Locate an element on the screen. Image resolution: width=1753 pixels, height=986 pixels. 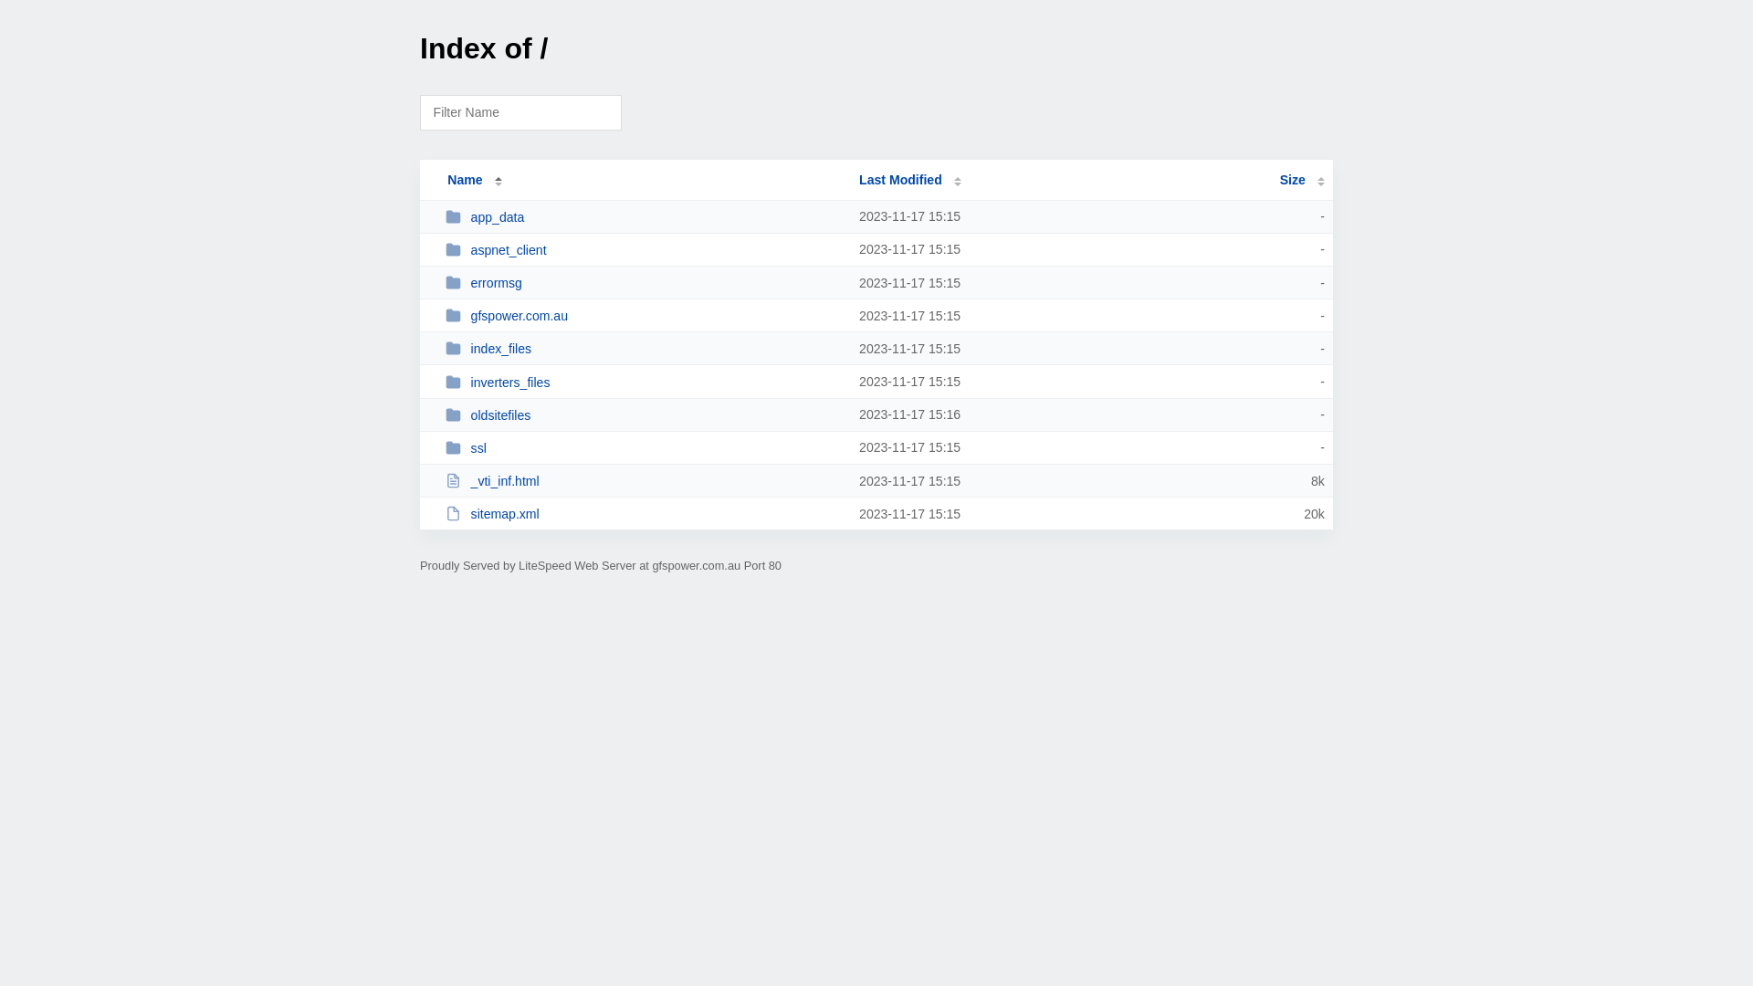
inverters_files is located at coordinates (645, 382).